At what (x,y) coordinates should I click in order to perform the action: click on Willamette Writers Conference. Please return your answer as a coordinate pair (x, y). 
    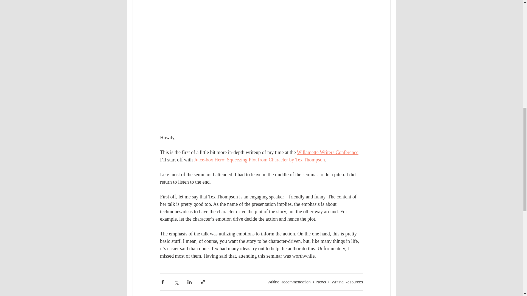
    Looking at the image, I should click on (327, 152).